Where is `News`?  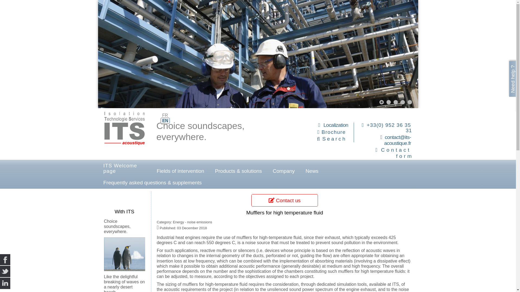
News is located at coordinates (312, 171).